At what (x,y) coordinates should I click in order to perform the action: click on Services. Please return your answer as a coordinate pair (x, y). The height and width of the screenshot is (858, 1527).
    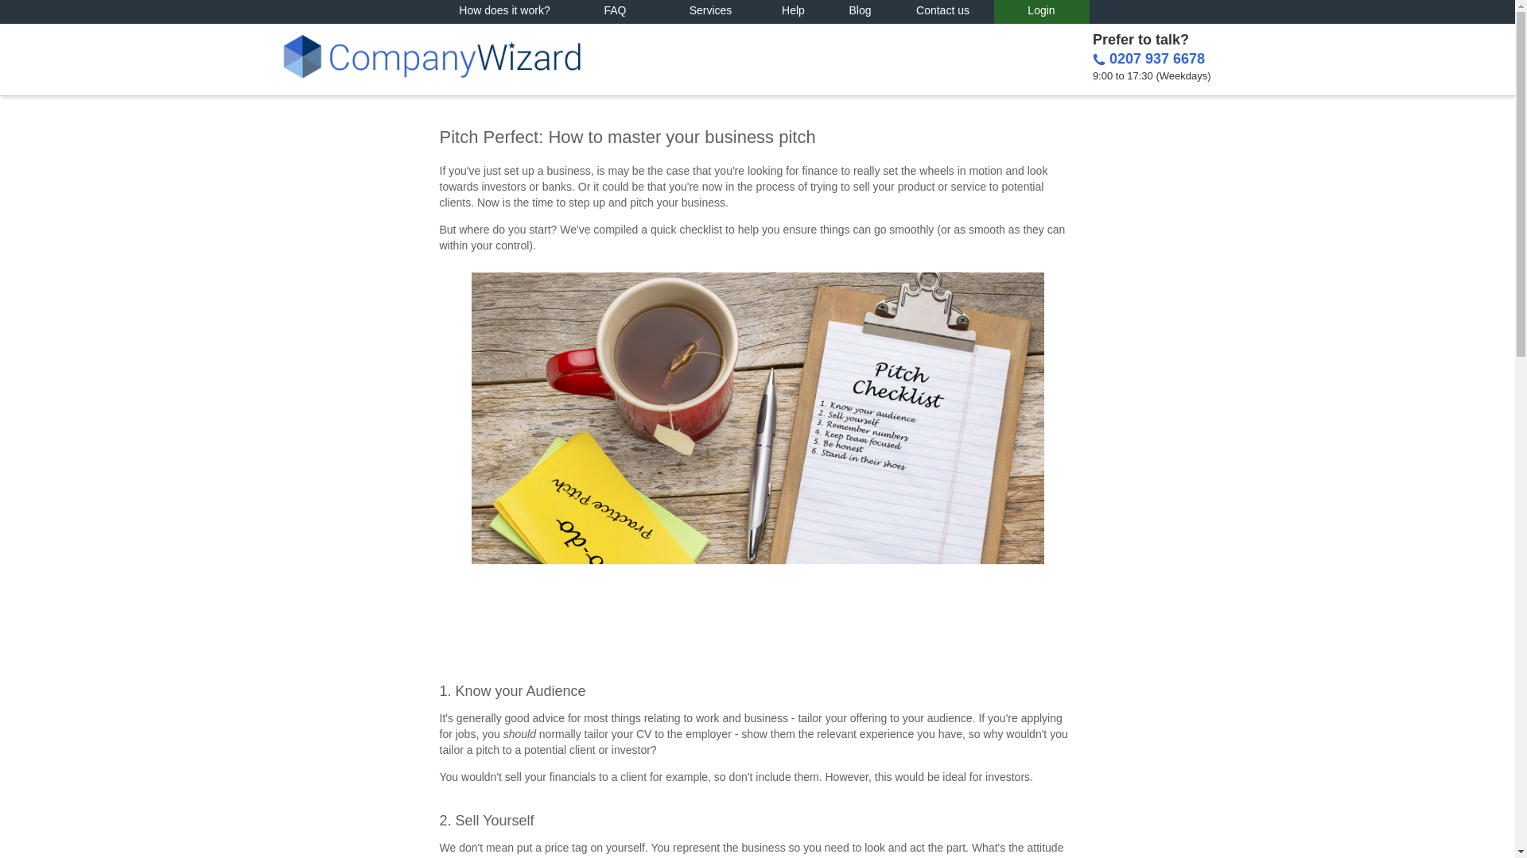
    Looking at the image, I should click on (711, 12).